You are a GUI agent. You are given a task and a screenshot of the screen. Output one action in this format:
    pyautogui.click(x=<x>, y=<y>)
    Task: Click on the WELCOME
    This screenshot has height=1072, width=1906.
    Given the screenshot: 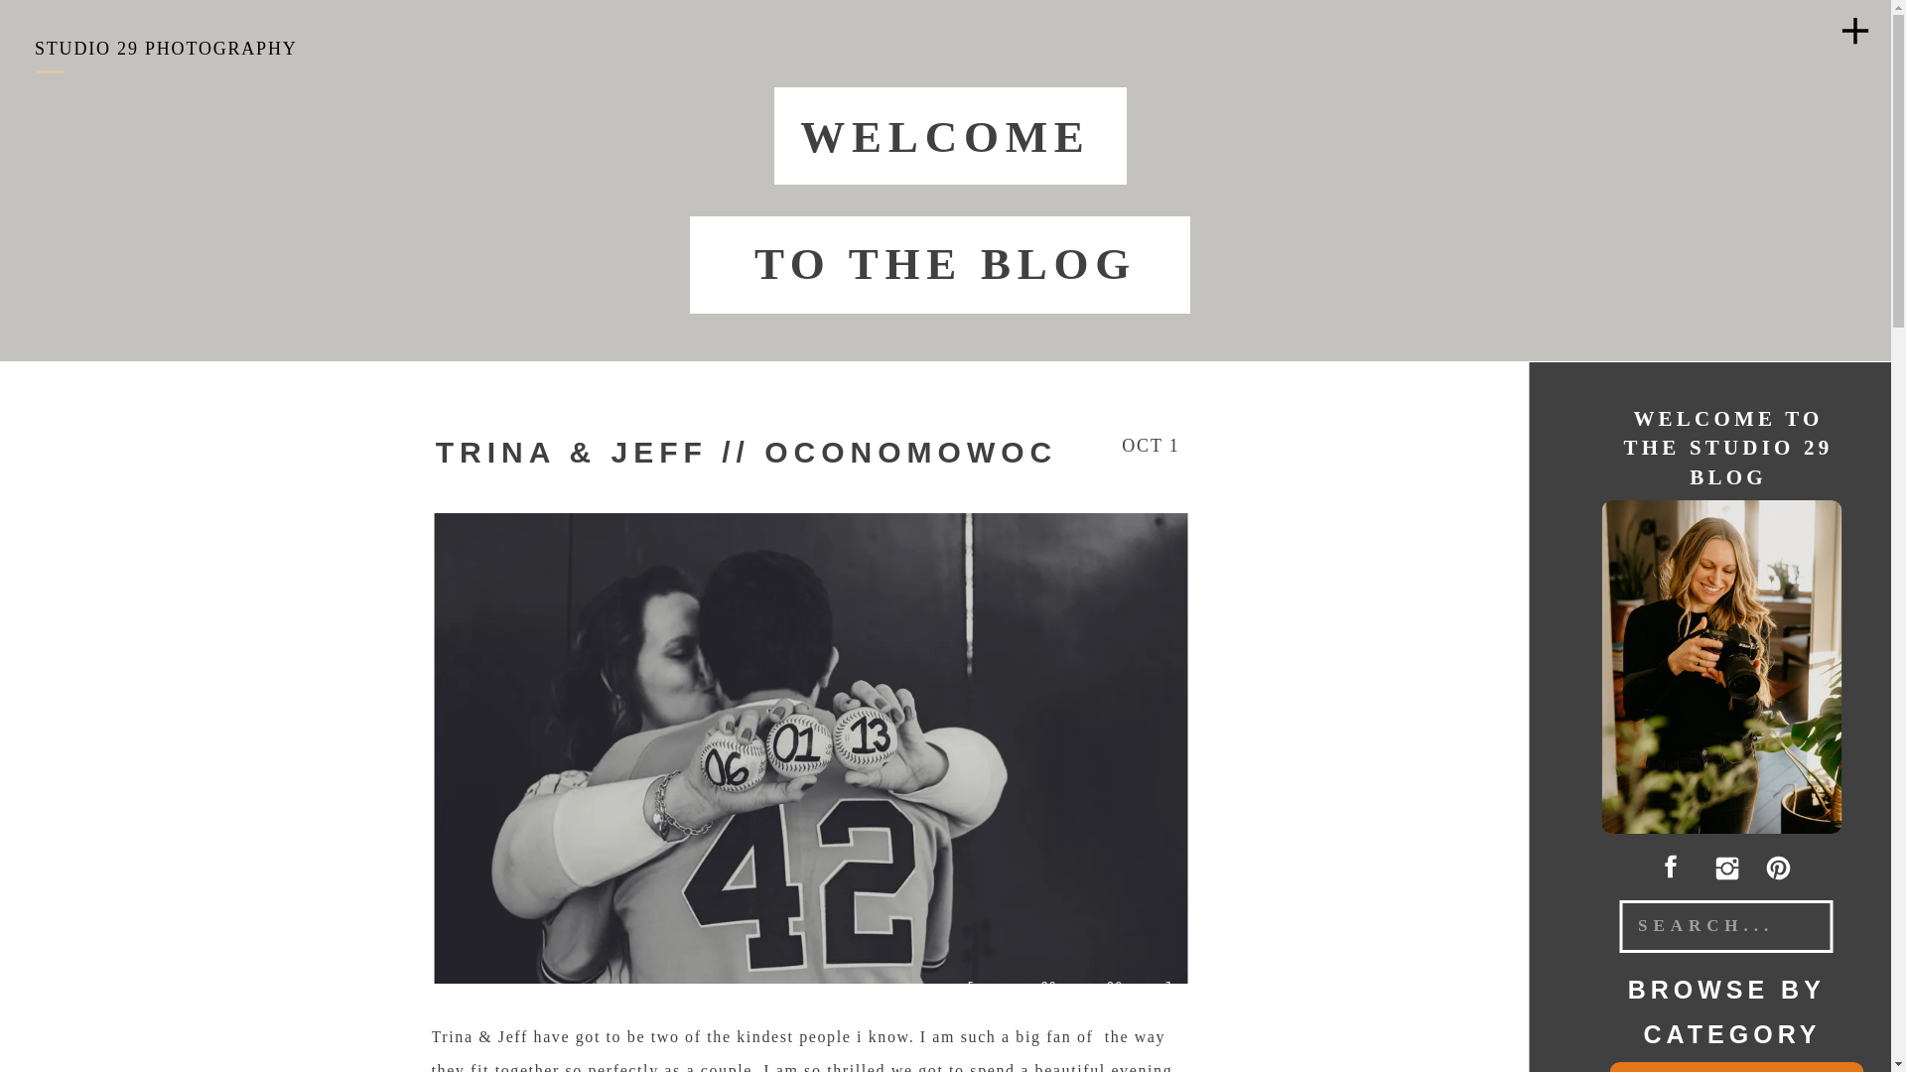 What is the action you would take?
    pyautogui.click(x=944, y=133)
    